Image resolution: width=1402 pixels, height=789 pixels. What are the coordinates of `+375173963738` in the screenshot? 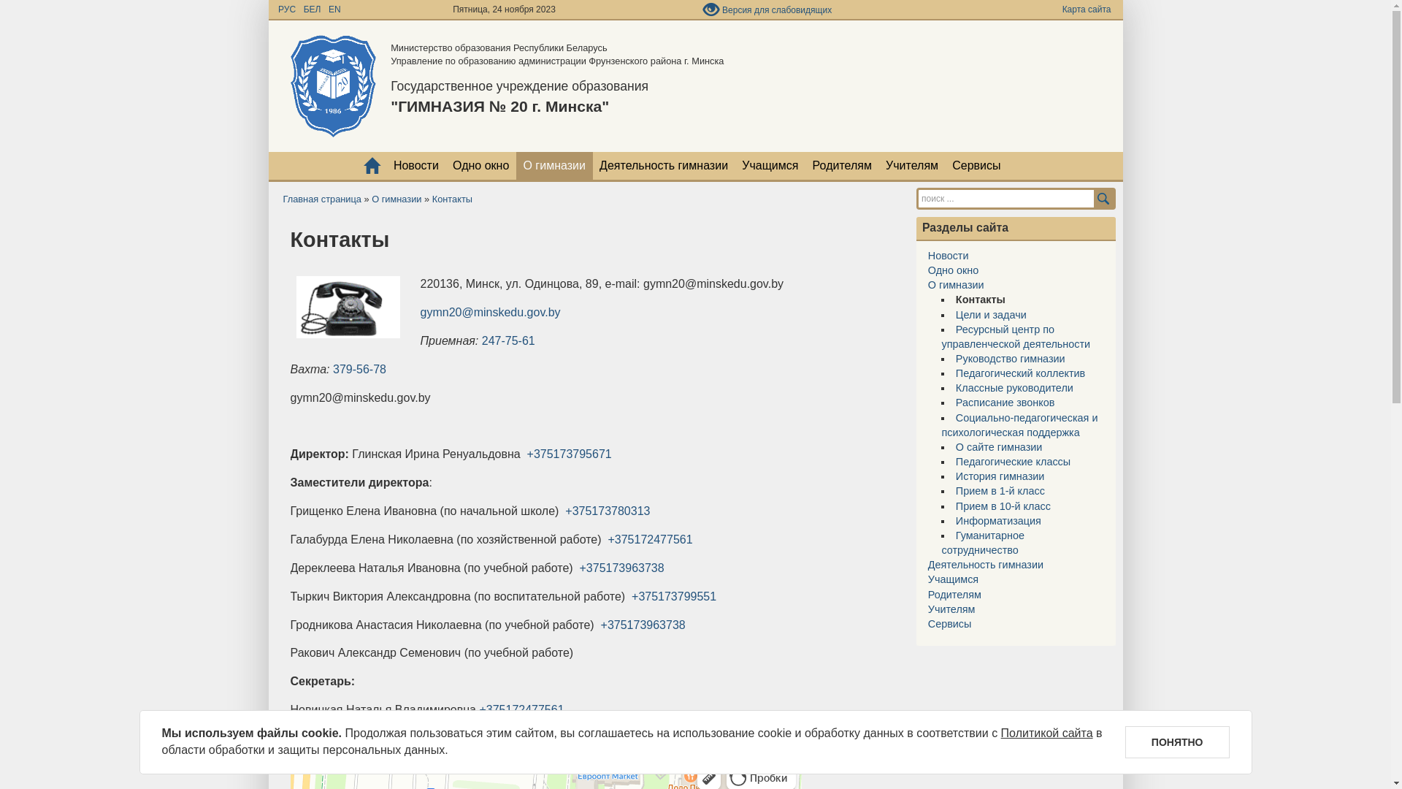 It's located at (622, 568).